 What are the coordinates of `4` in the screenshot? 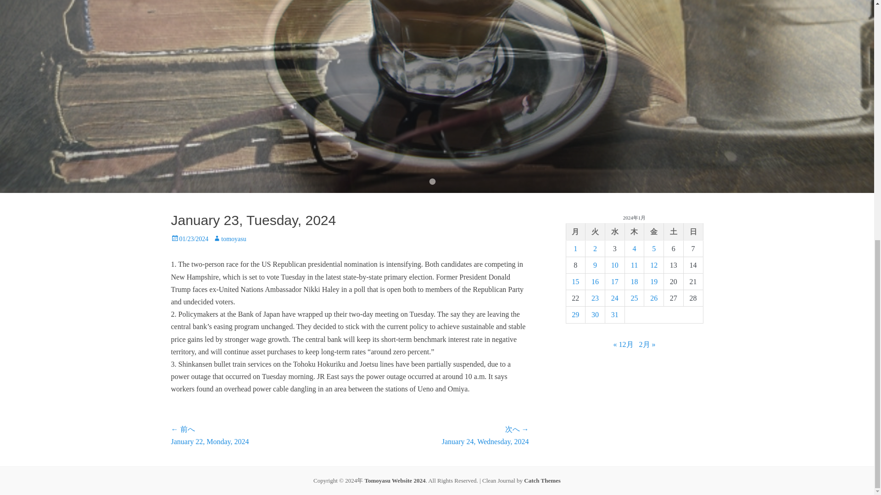 It's located at (634, 248).